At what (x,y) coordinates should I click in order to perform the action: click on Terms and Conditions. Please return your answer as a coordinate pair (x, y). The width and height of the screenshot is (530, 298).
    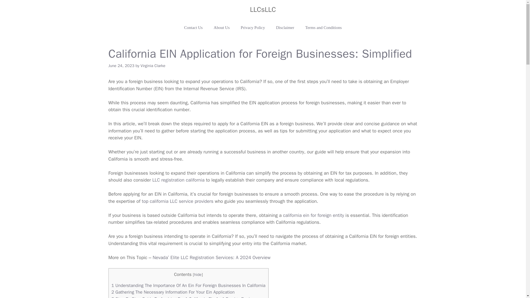
    Looking at the image, I should click on (324, 28).